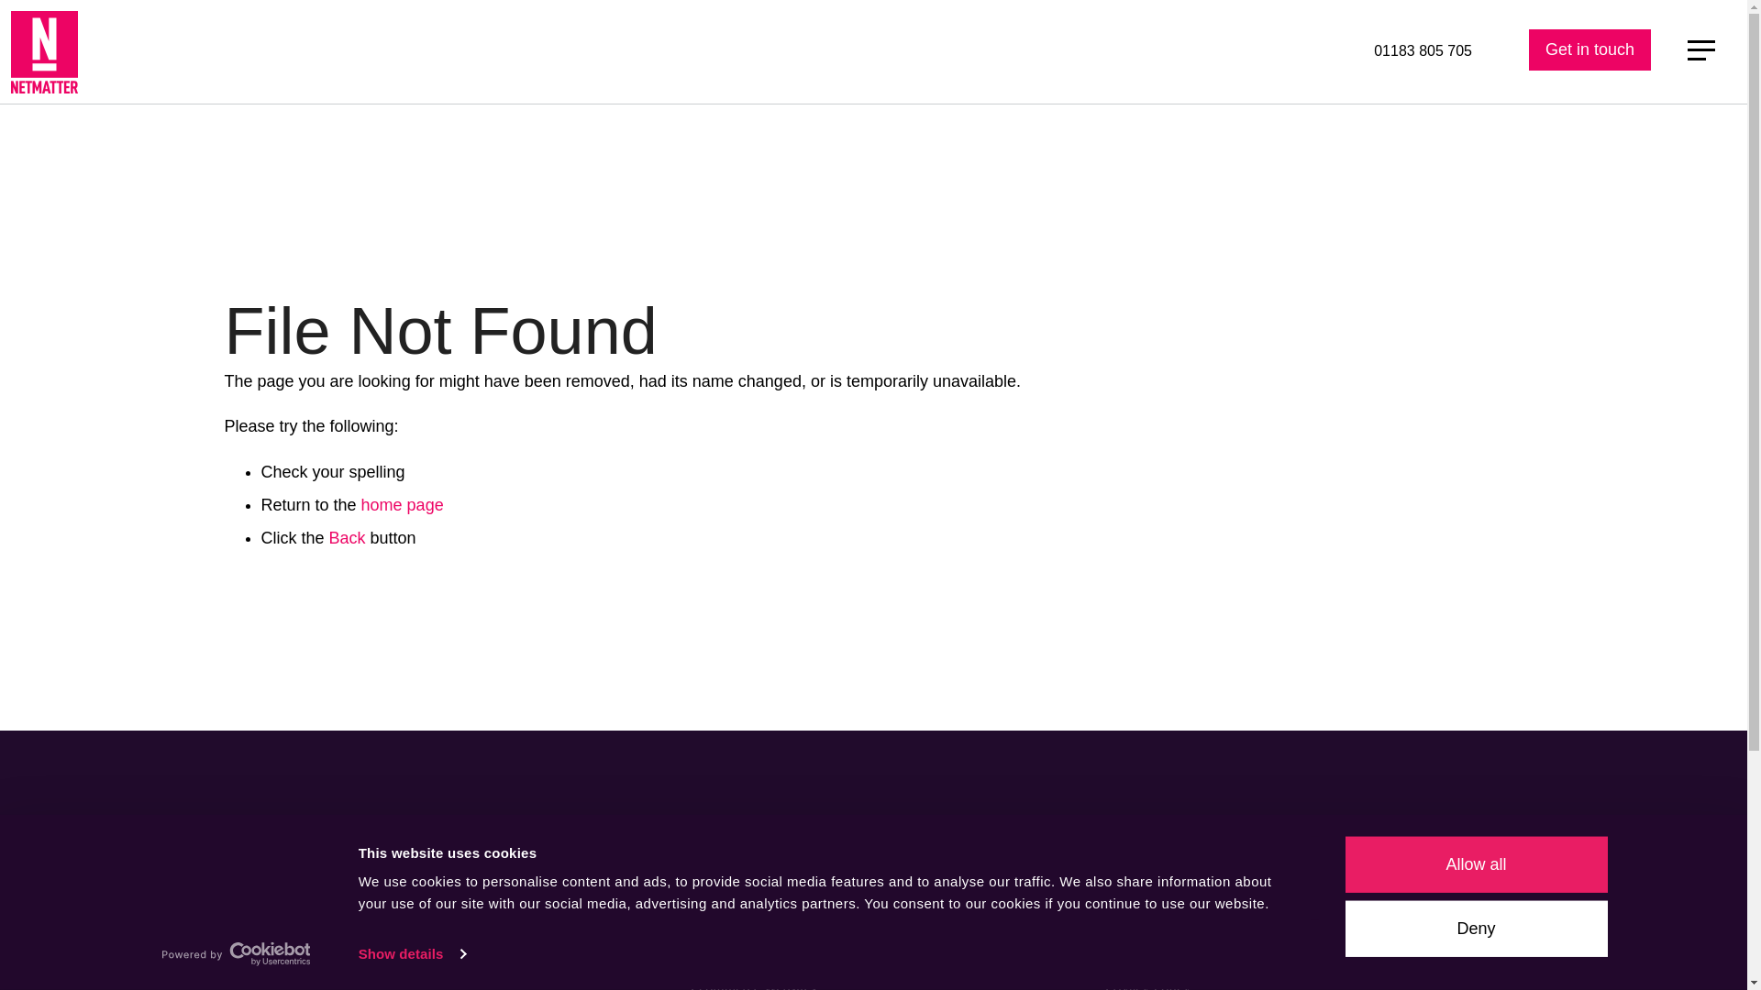 The image size is (1761, 990). Describe the element at coordinates (1475, 929) in the screenshot. I see `Deny` at that location.